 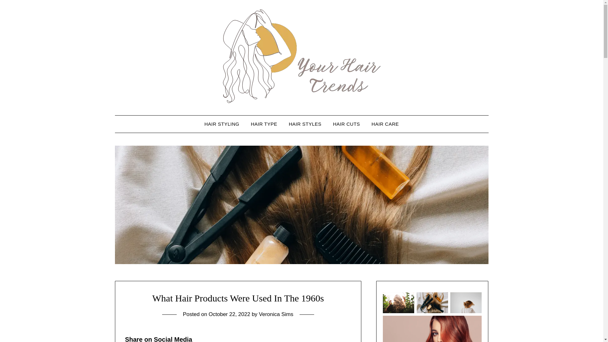 I want to click on Veronica Sims, so click(x=276, y=314).